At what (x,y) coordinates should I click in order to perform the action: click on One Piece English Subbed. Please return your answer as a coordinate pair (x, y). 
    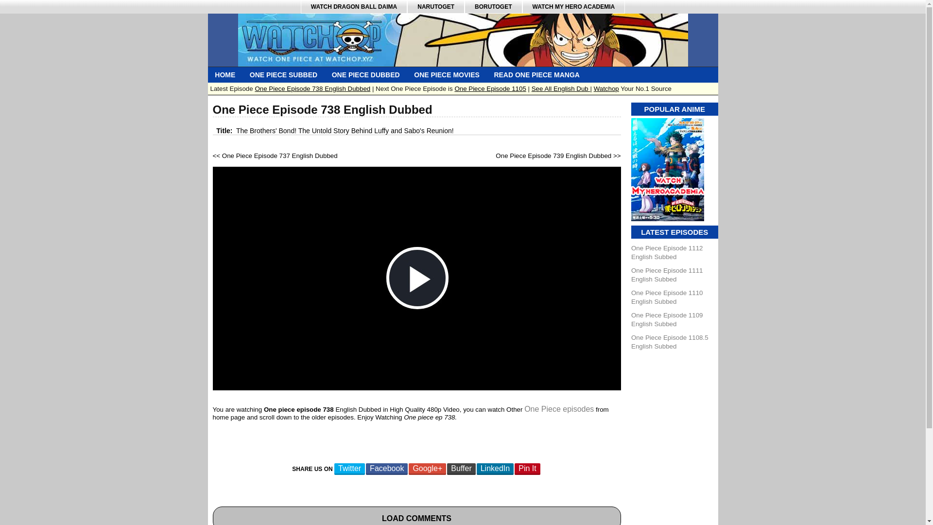
    Looking at the image, I should click on (284, 75).